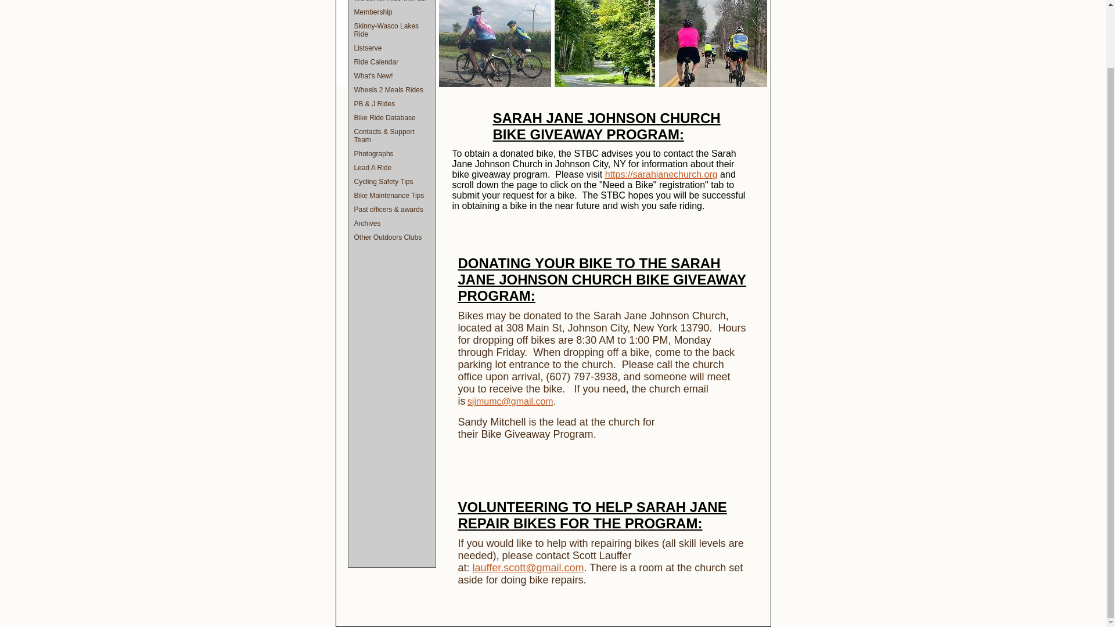 The width and height of the screenshot is (1115, 627). What do you see at coordinates (391, 182) in the screenshot?
I see `Cycling Safety Tips` at bounding box center [391, 182].